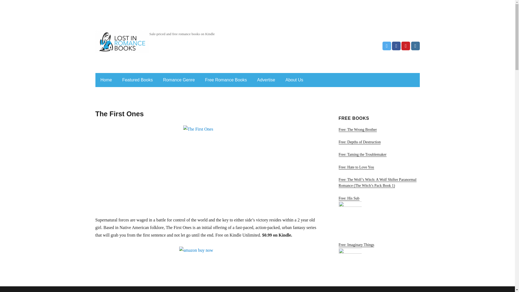 This screenshot has height=292, width=519. Describe the element at coordinates (137, 80) in the screenshot. I see `Featured Books` at that location.